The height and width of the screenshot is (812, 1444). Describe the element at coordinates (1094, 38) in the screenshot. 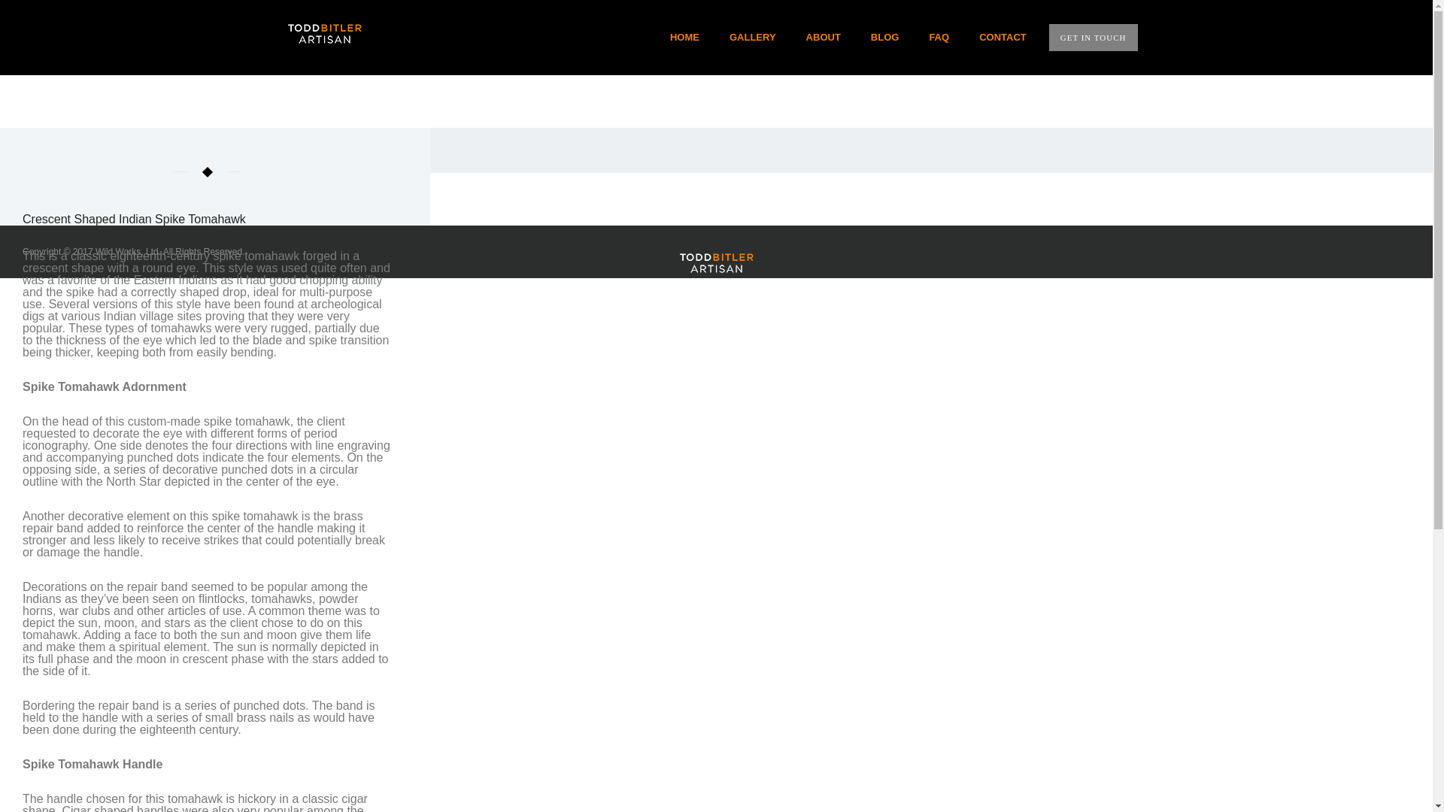

I see `GET IN TOUCH` at that location.